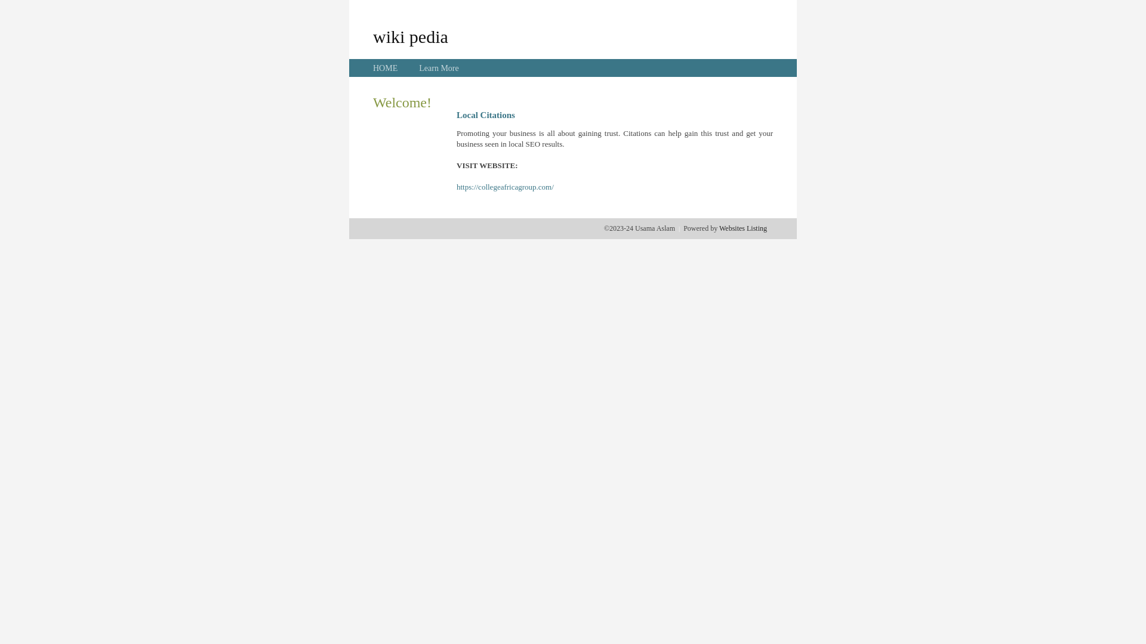 The width and height of the screenshot is (1146, 644). I want to click on wiki pedia, so click(411, 36).